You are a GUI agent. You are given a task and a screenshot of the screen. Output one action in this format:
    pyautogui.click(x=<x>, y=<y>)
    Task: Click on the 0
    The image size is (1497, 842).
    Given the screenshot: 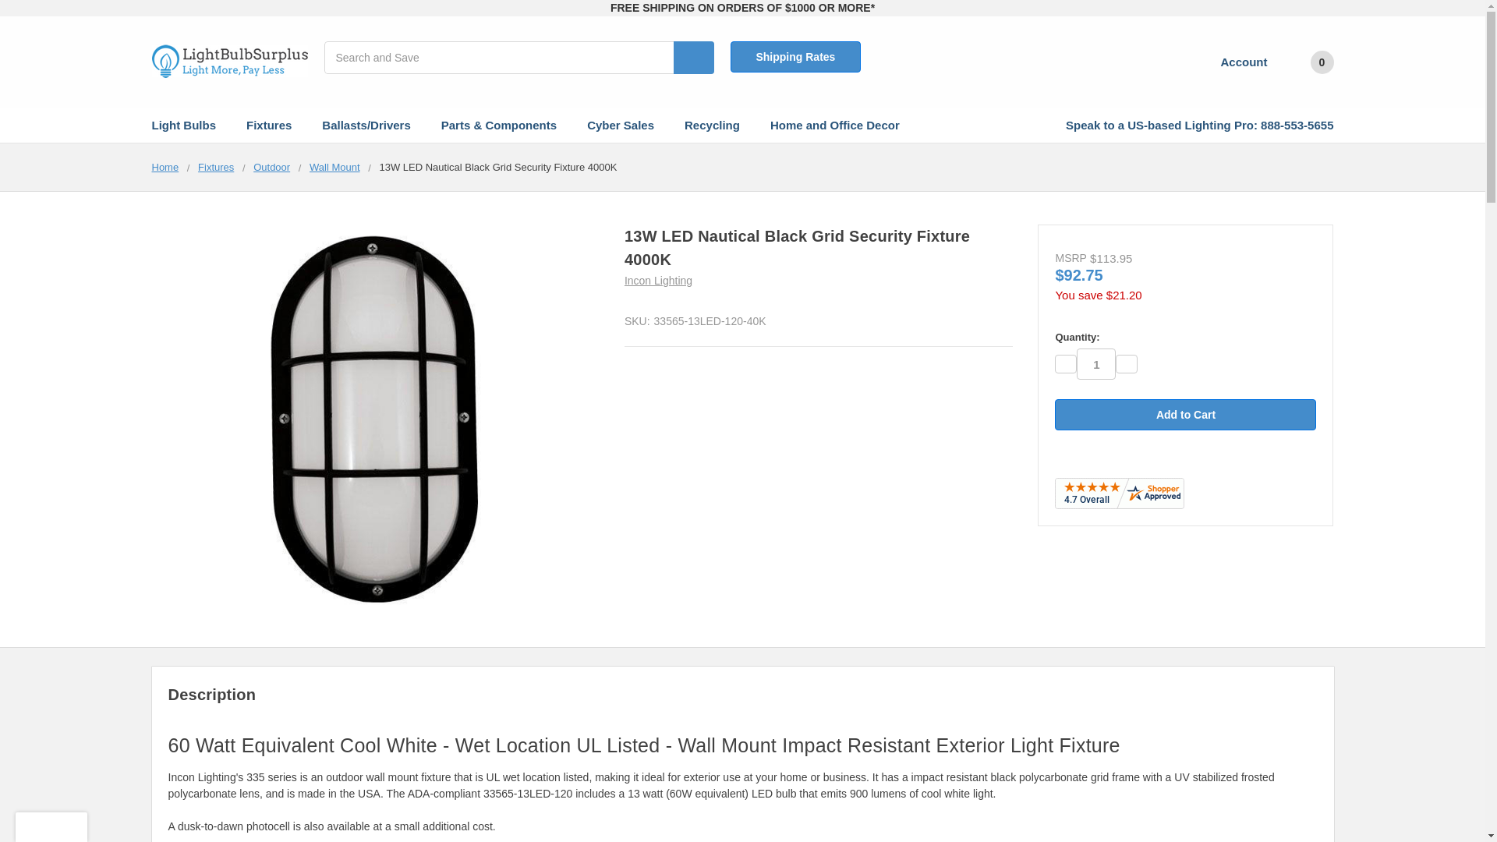 What is the action you would take?
    pyautogui.click(x=1308, y=62)
    